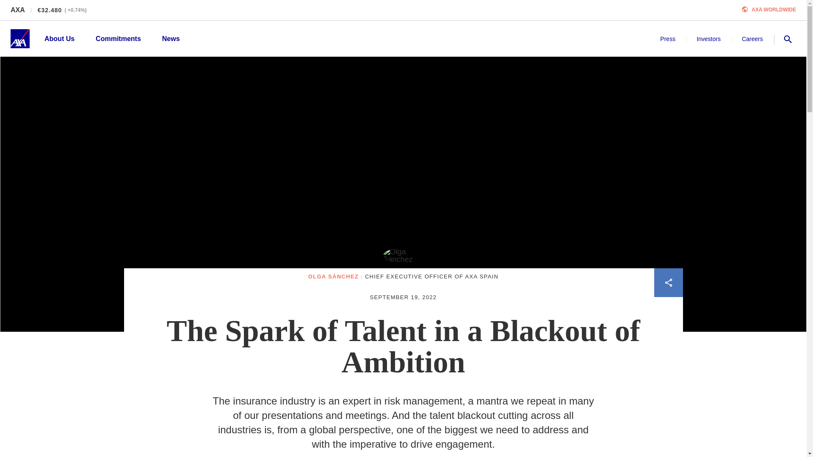  I want to click on Commitments, so click(118, 39).